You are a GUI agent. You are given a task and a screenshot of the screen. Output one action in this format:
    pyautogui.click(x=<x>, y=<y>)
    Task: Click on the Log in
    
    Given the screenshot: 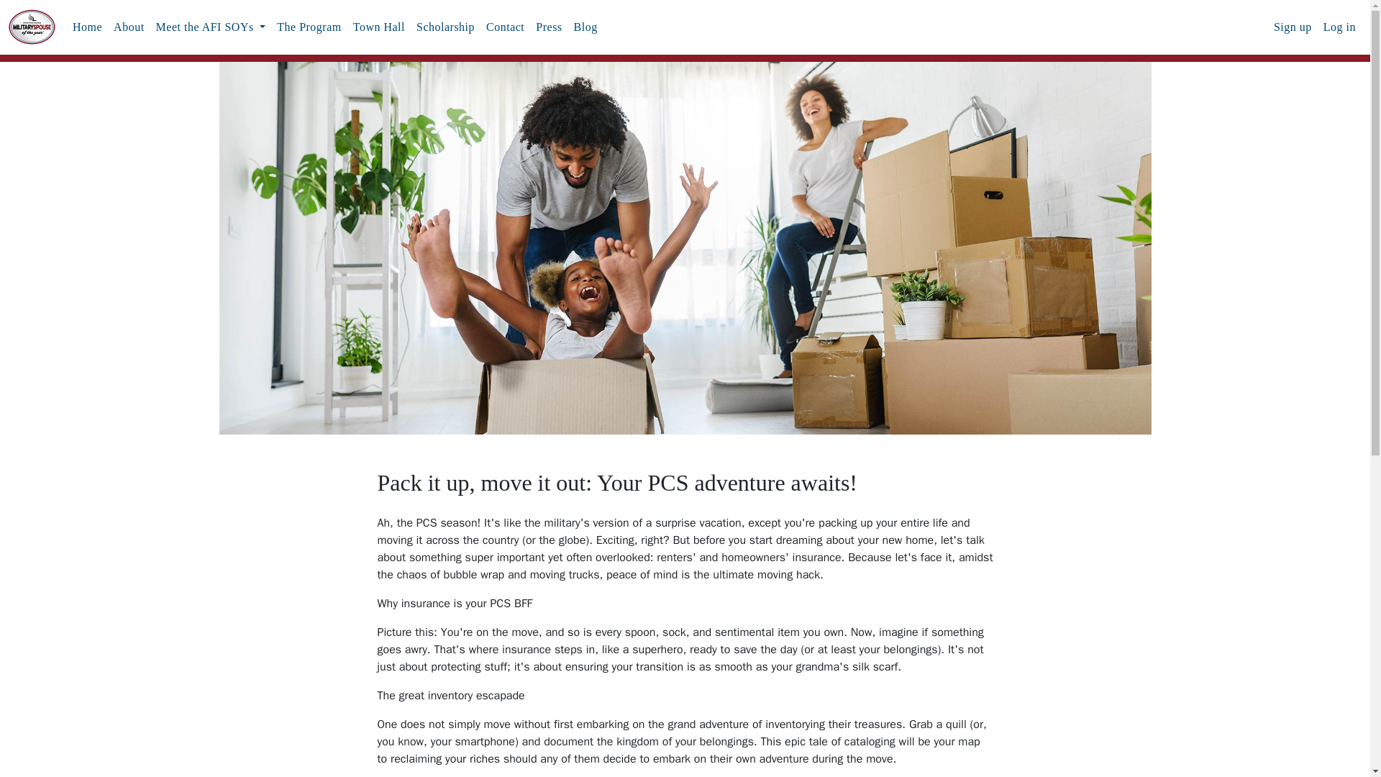 What is the action you would take?
    pyautogui.click(x=1339, y=27)
    